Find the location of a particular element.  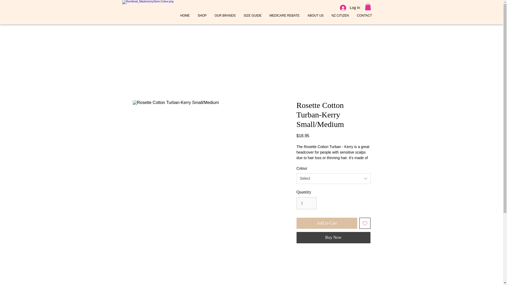

Add to Cart is located at coordinates (326, 223).